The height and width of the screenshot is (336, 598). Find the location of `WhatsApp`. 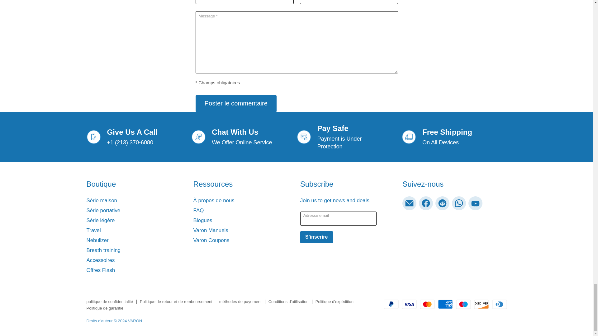

WhatsApp is located at coordinates (459, 203).